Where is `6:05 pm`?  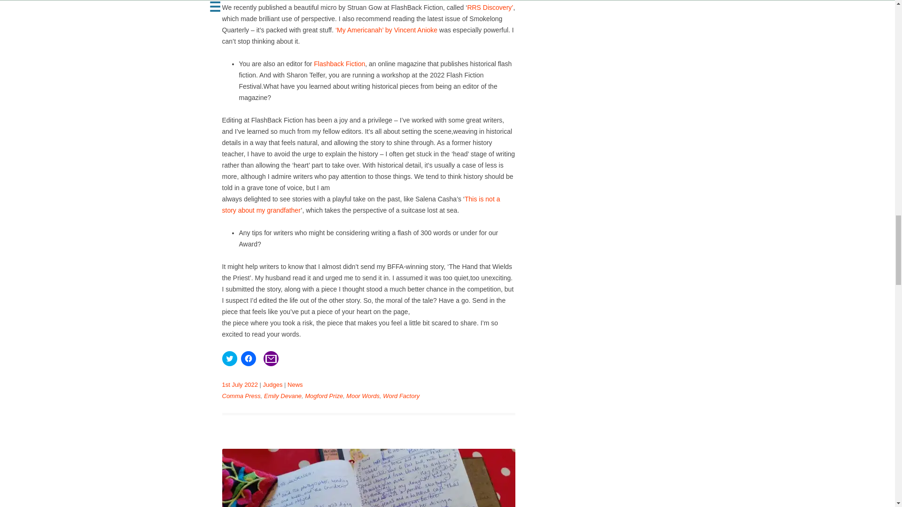 6:05 pm is located at coordinates (240, 385).